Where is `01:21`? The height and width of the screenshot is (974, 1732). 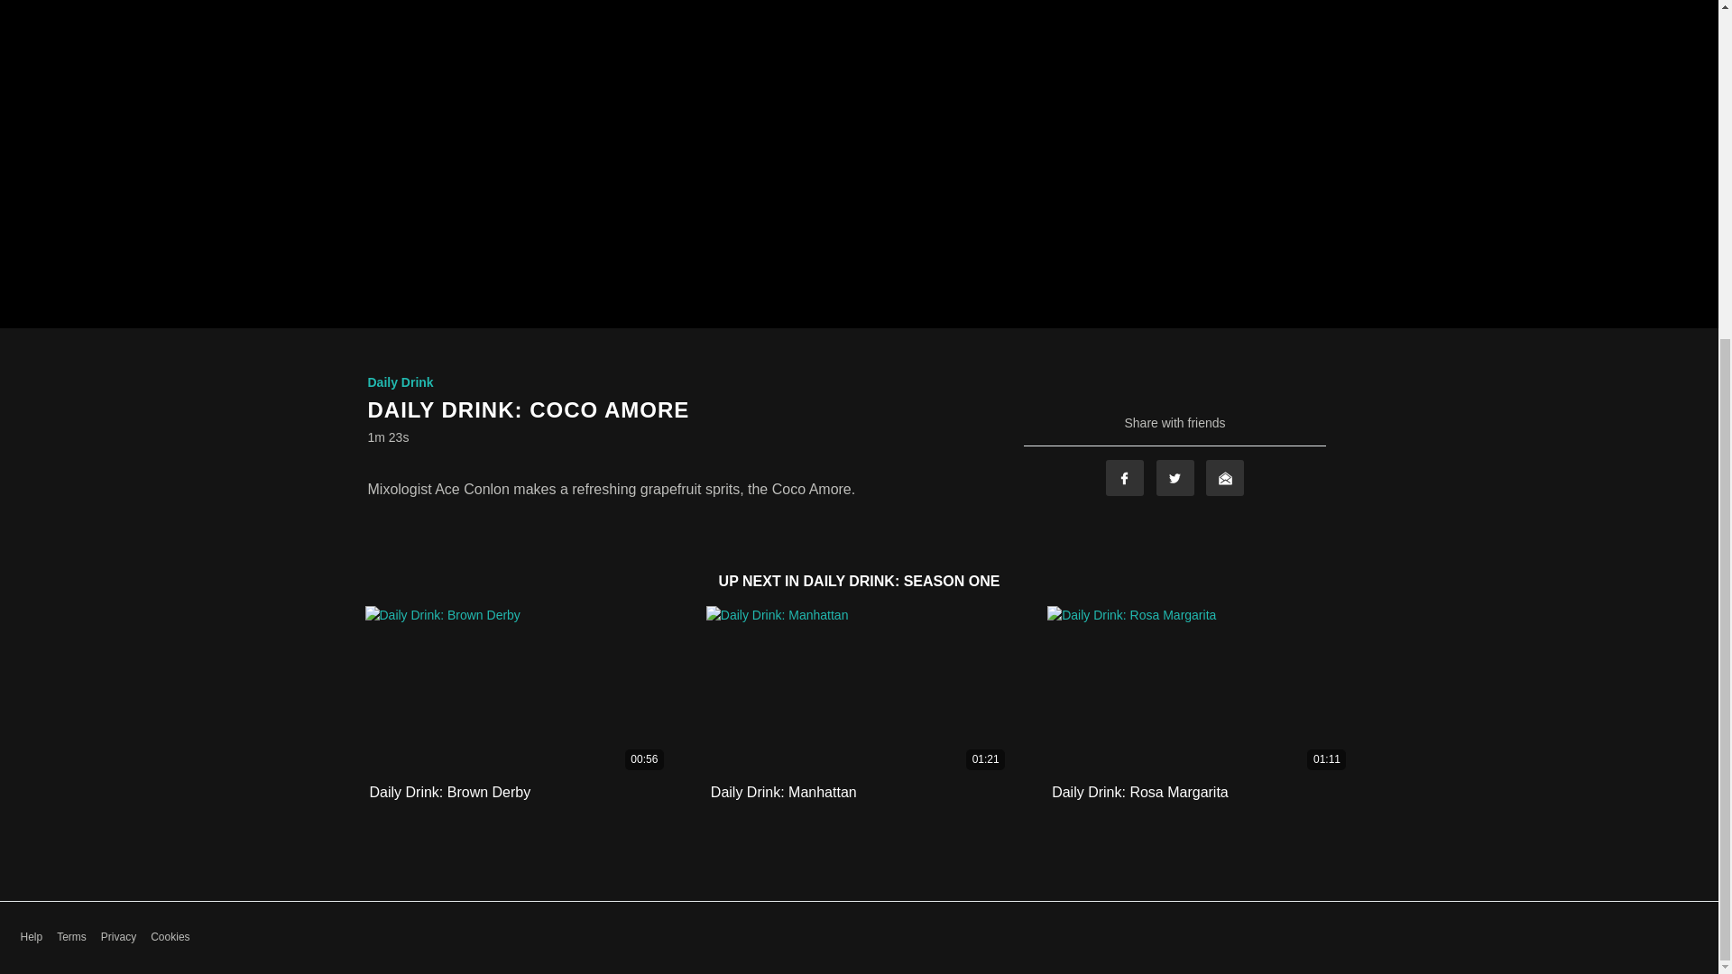 01:21 is located at coordinates (859, 691).